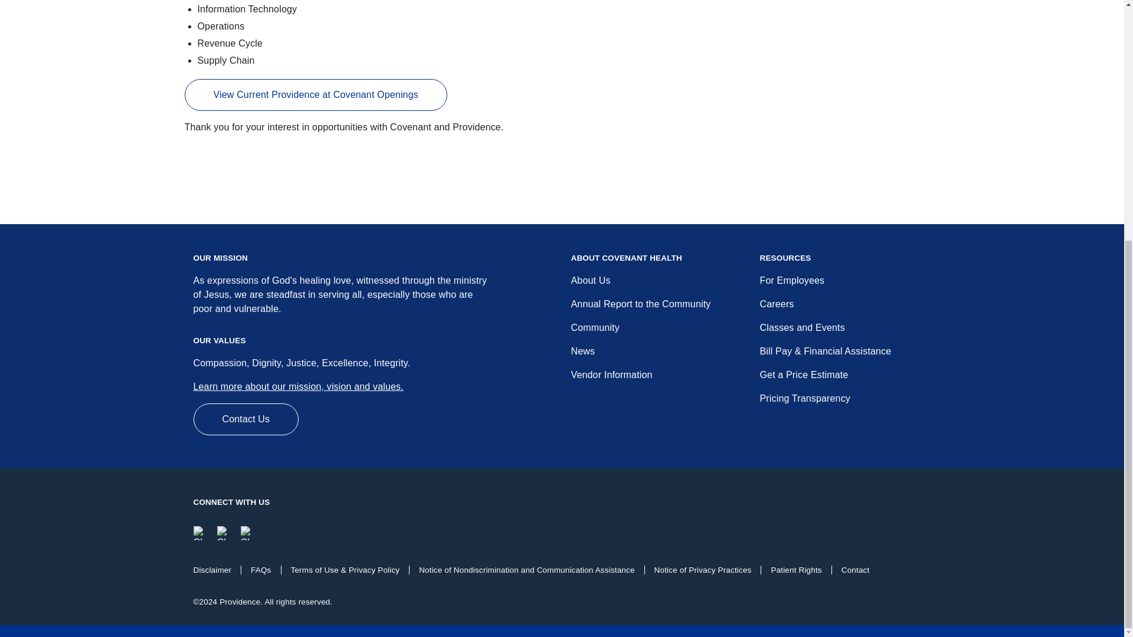 The width and height of the screenshot is (1133, 637). Describe the element at coordinates (590, 280) in the screenshot. I see `About Us` at that location.